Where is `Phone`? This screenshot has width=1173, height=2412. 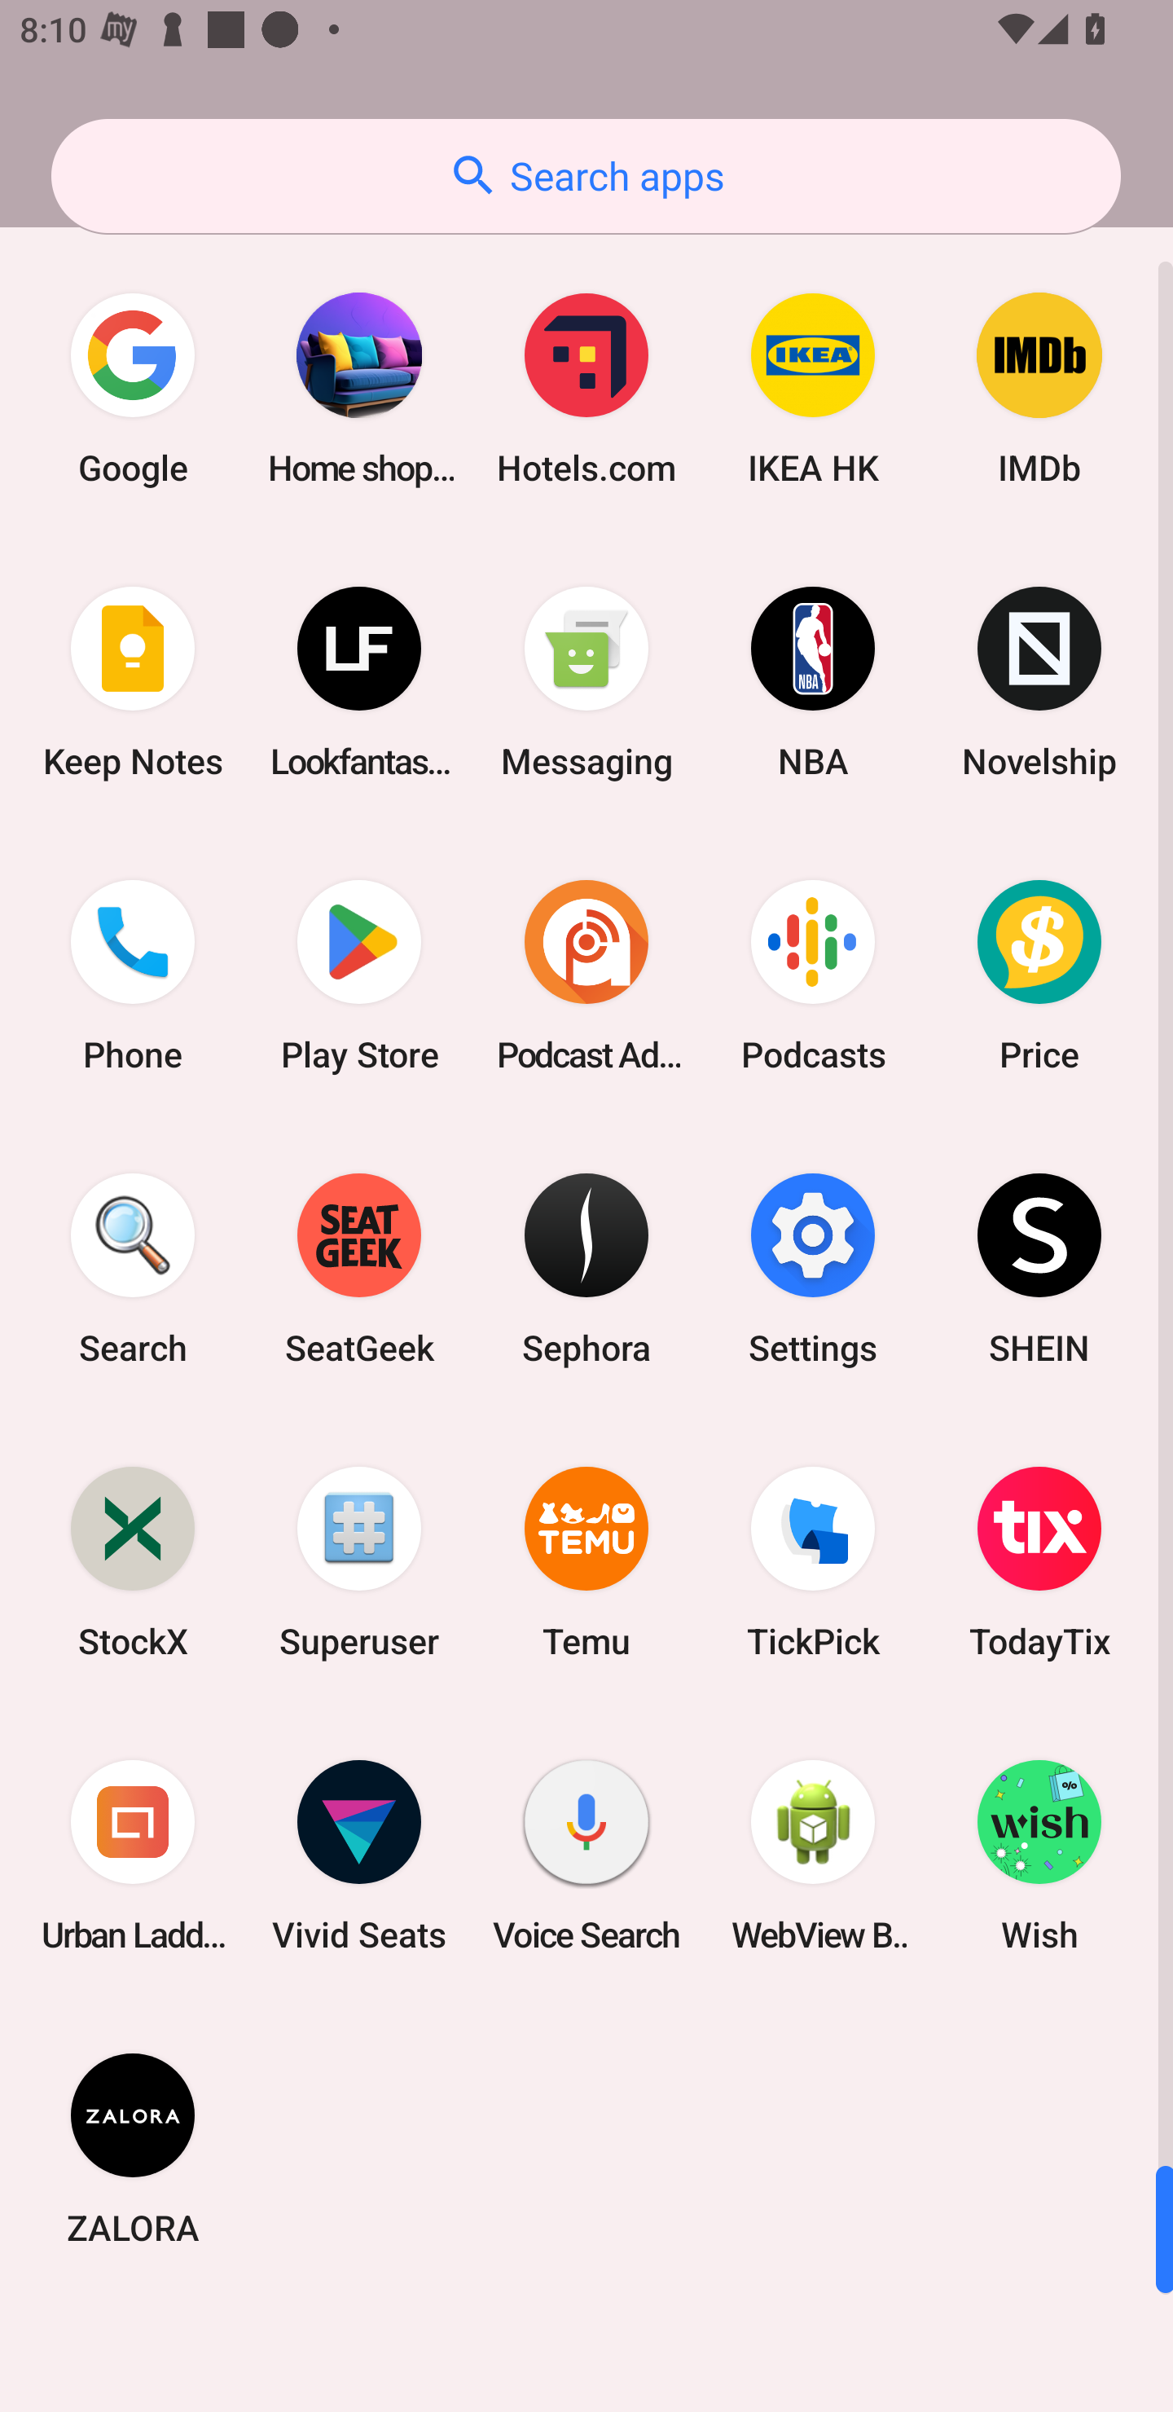 Phone is located at coordinates (133, 975).